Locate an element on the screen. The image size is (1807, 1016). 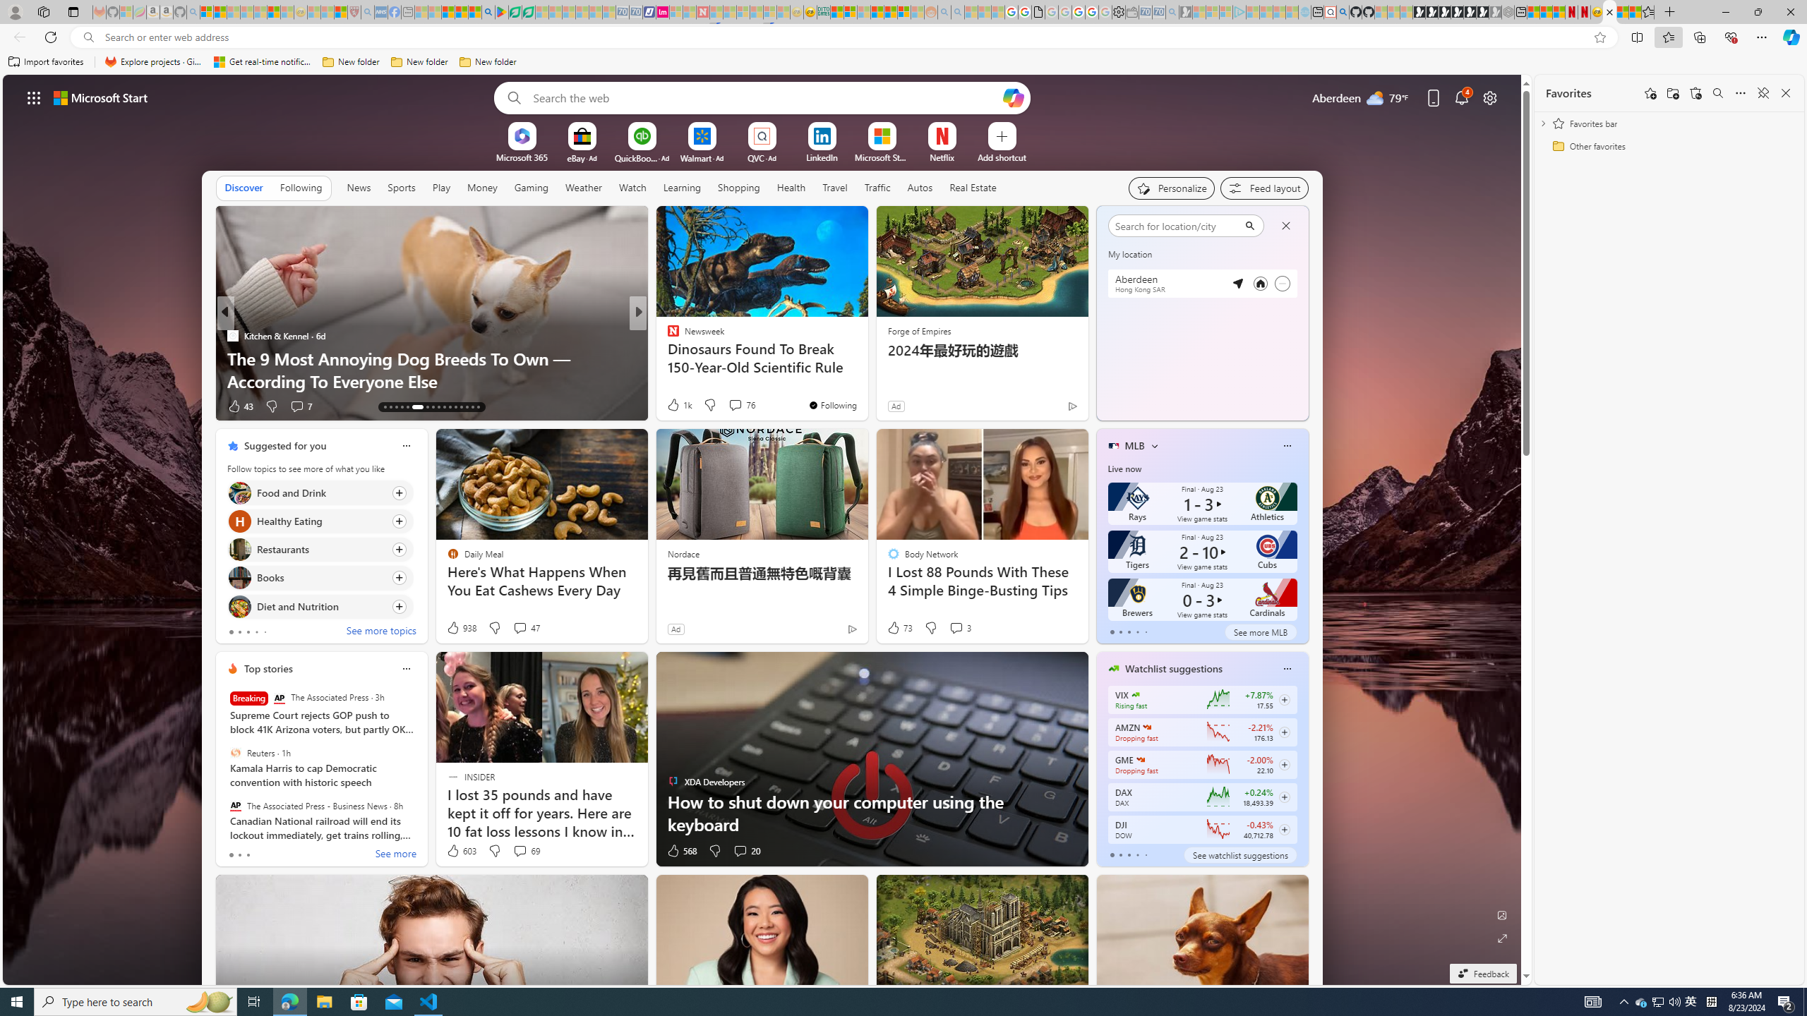
See full forecast is located at coordinates (1259, 409).